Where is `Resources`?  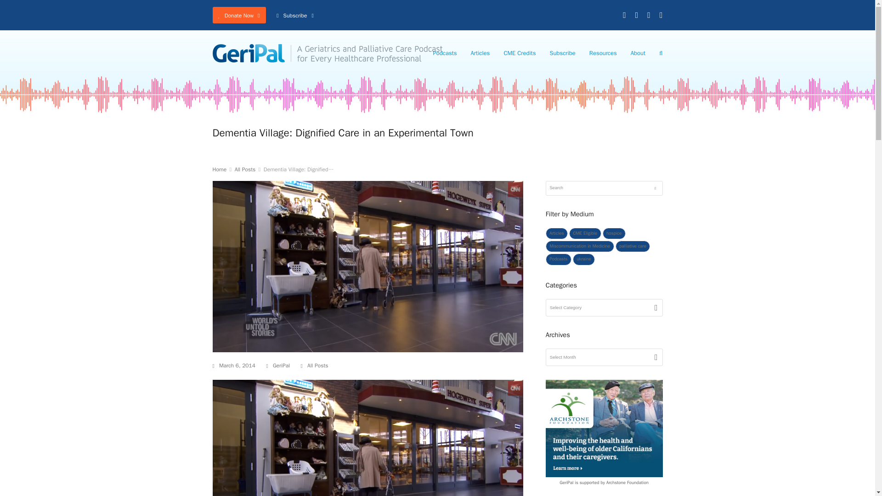
Resources is located at coordinates (603, 53).